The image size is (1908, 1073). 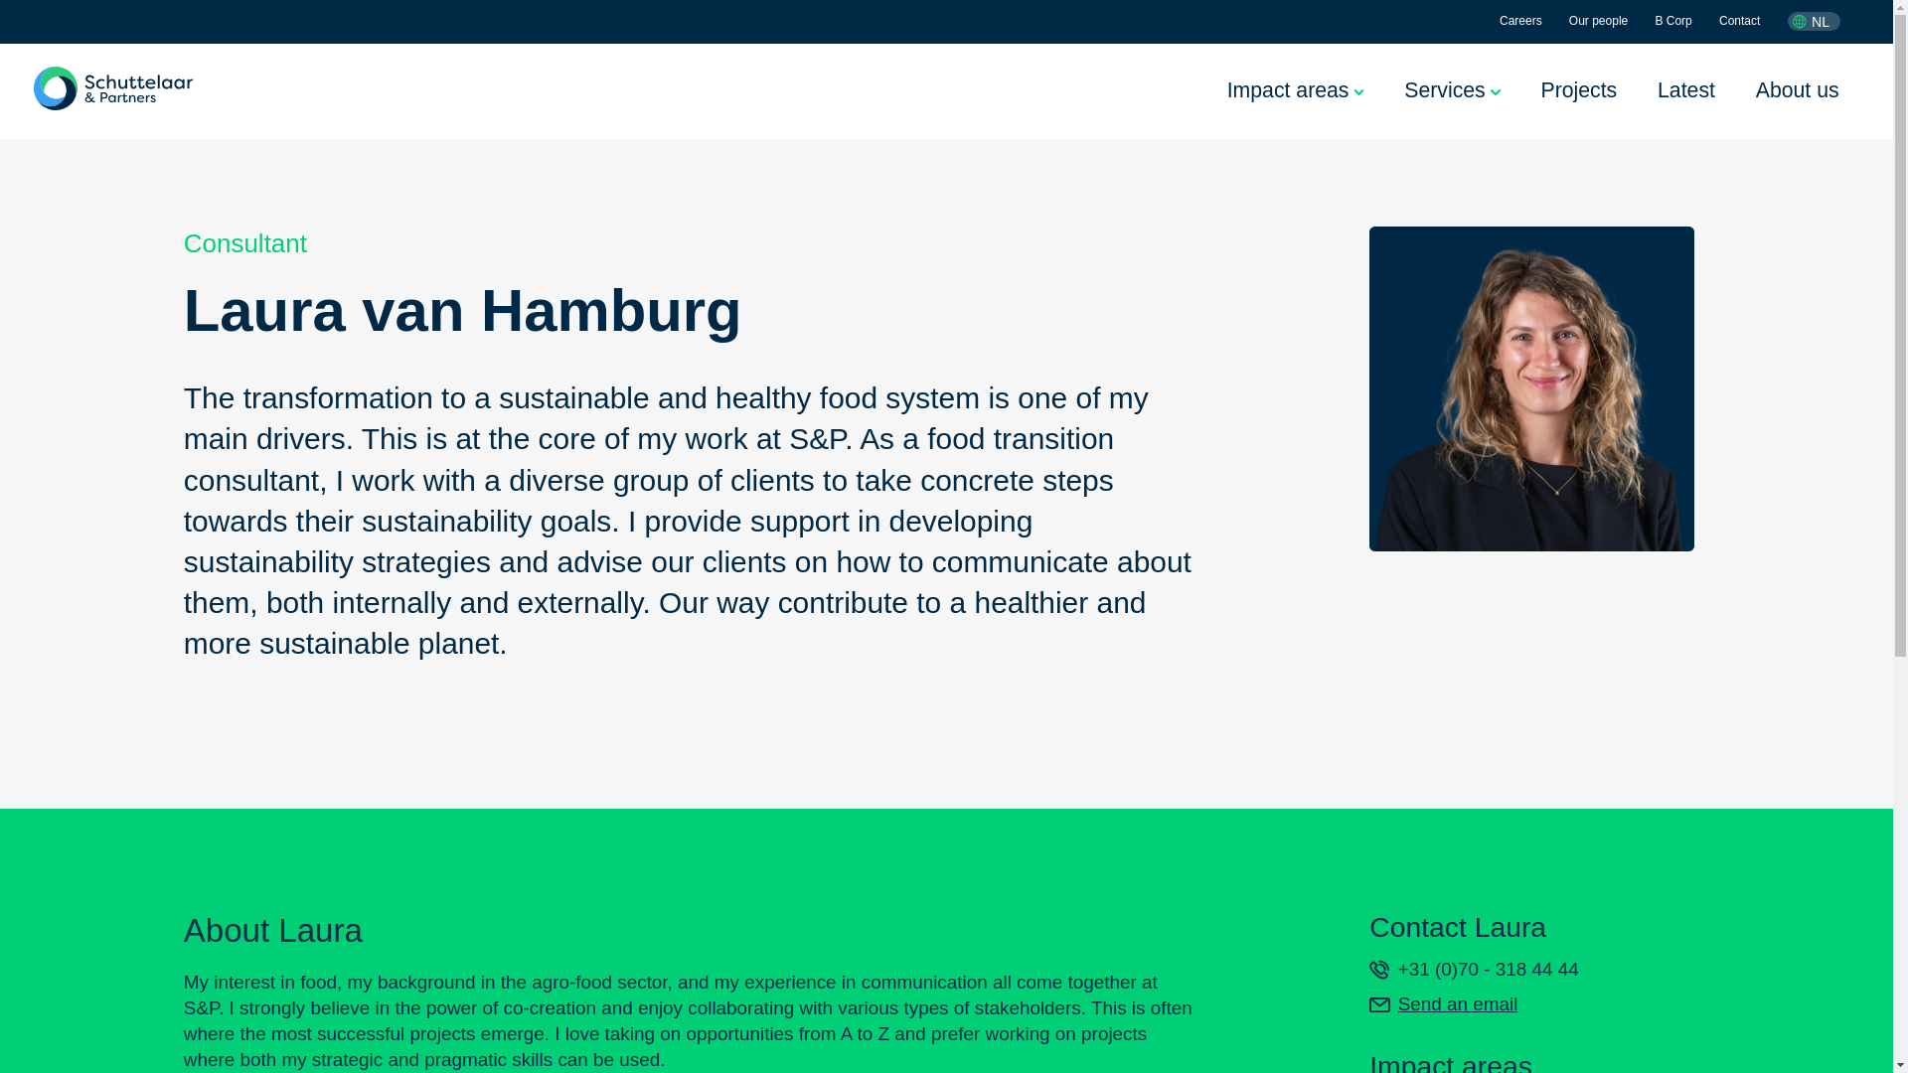 What do you see at coordinates (1739, 22) in the screenshot?
I see `Contact` at bounding box center [1739, 22].